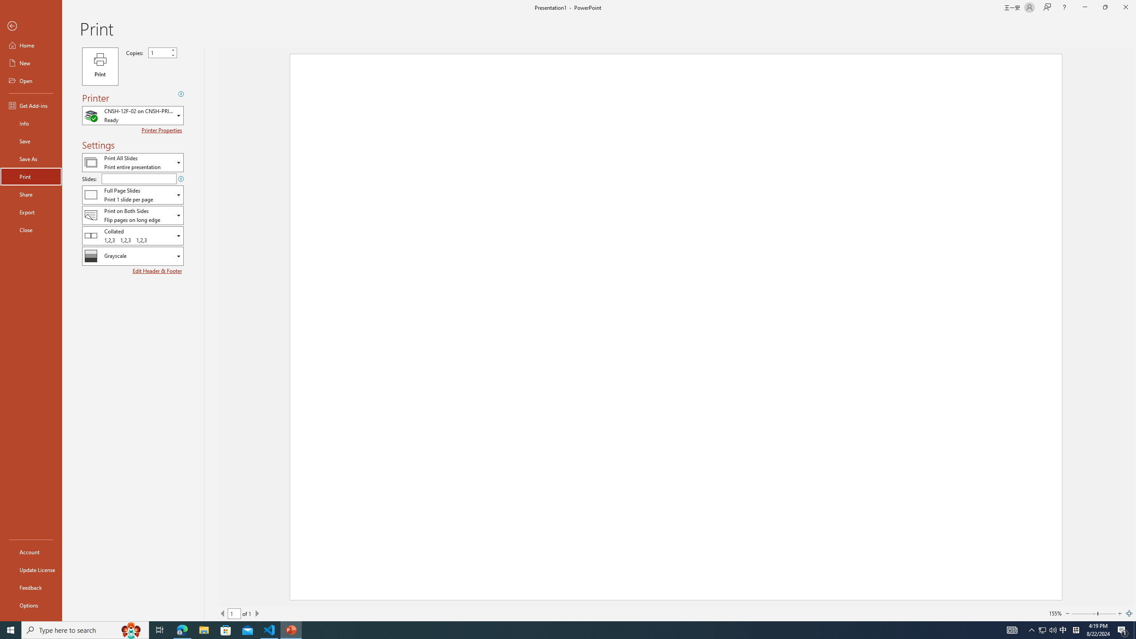  I want to click on More, so click(172, 51).